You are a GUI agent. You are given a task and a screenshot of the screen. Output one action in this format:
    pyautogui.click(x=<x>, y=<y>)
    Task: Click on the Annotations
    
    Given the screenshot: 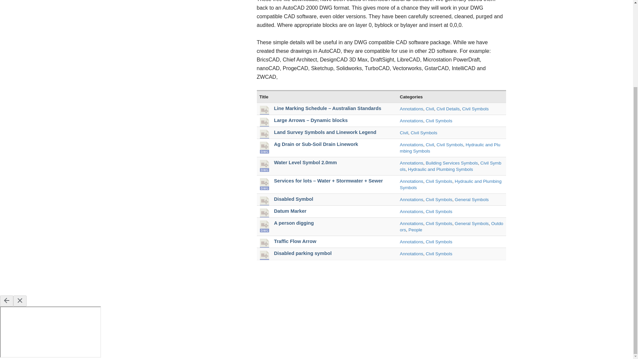 What is the action you would take?
    pyautogui.click(x=411, y=211)
    